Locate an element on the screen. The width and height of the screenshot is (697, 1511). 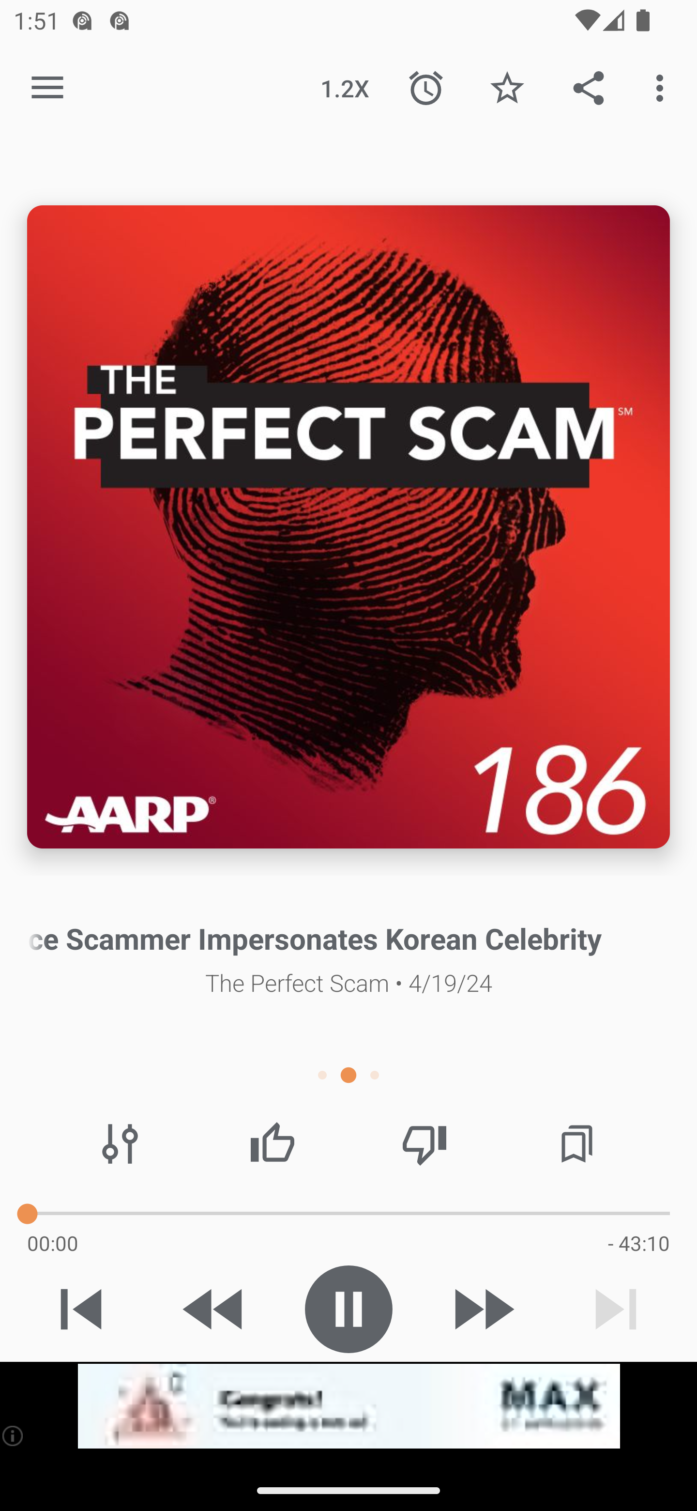
Skip 15s backward is located at coordinates (214, 1309).